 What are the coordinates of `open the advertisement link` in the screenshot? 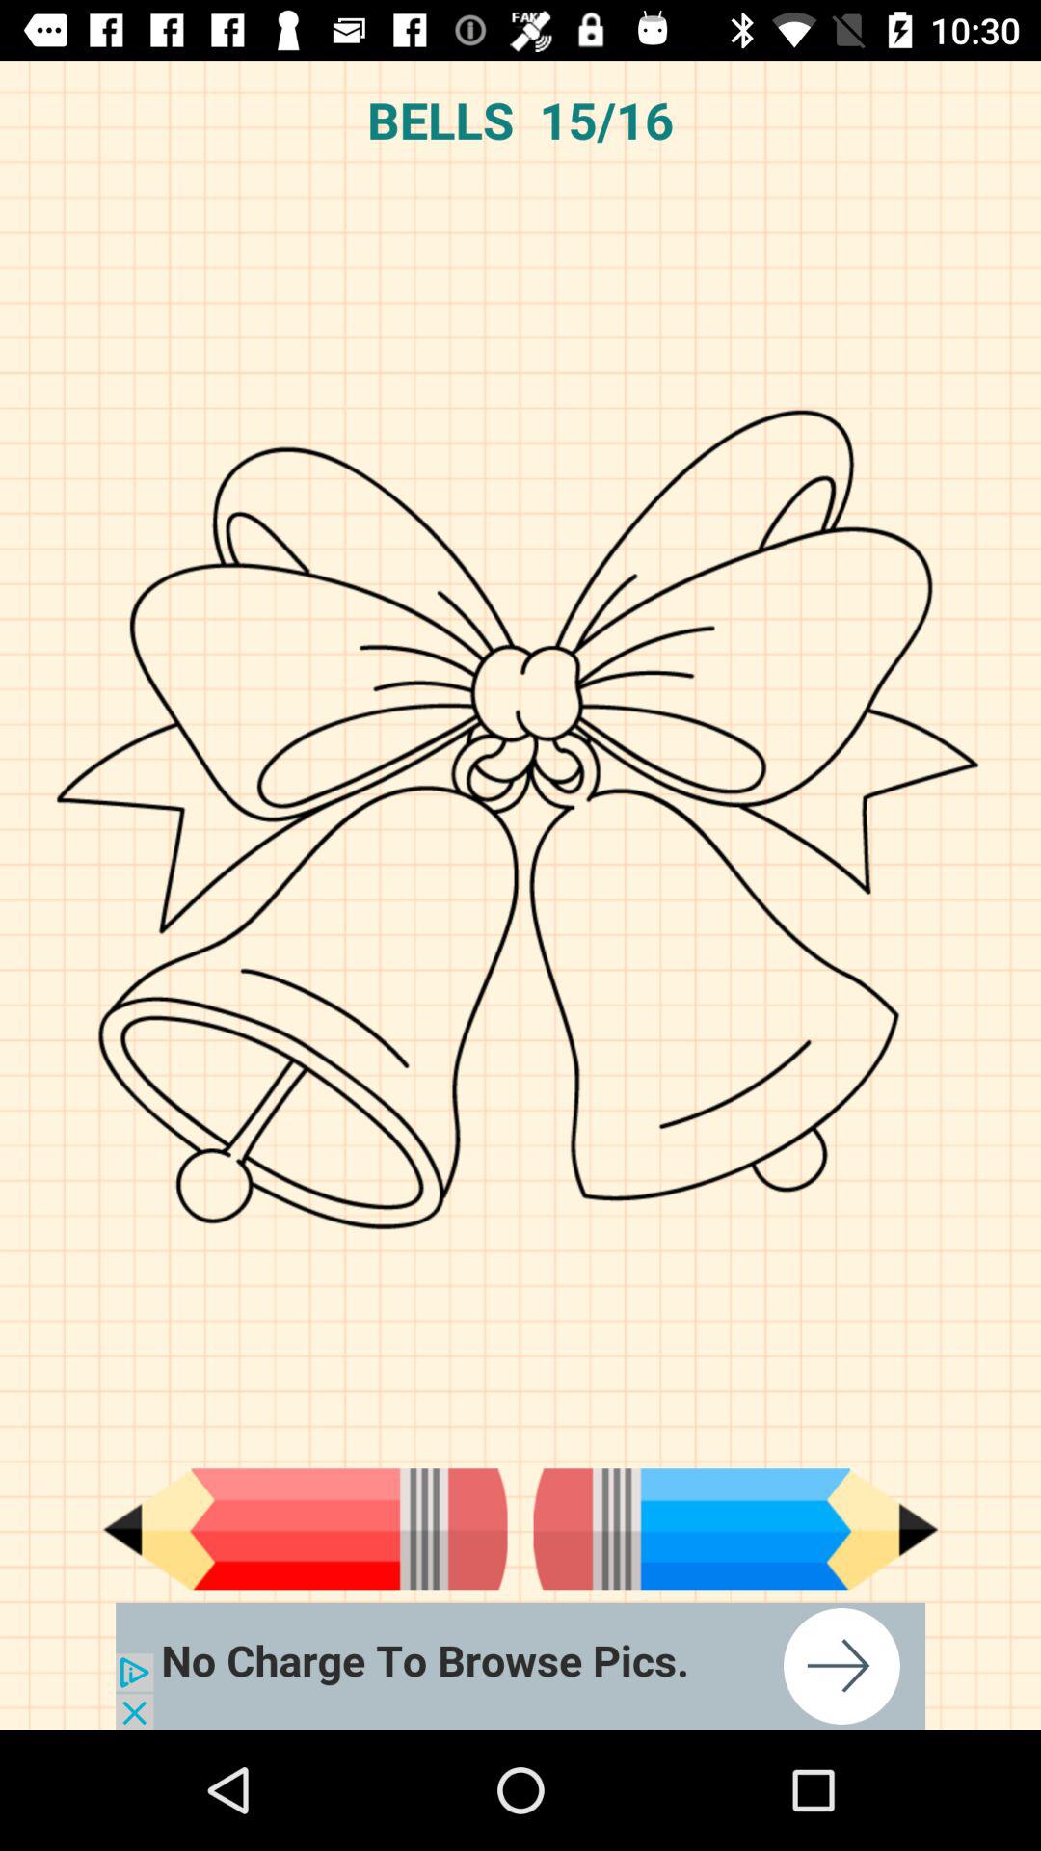 It's located at (520, 1666).